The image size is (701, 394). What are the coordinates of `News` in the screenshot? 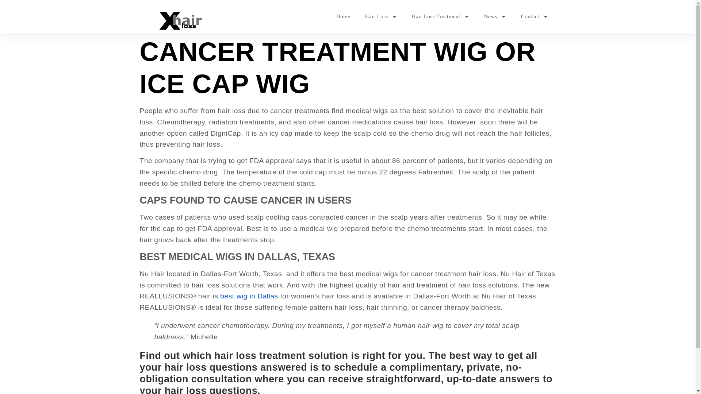 It's located at (495, 16).